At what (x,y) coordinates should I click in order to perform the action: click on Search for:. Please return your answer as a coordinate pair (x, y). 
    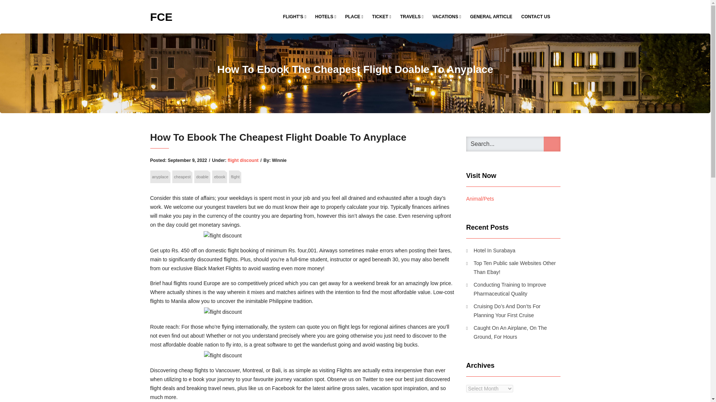
    Looking at the image, I should click on (513, 144).